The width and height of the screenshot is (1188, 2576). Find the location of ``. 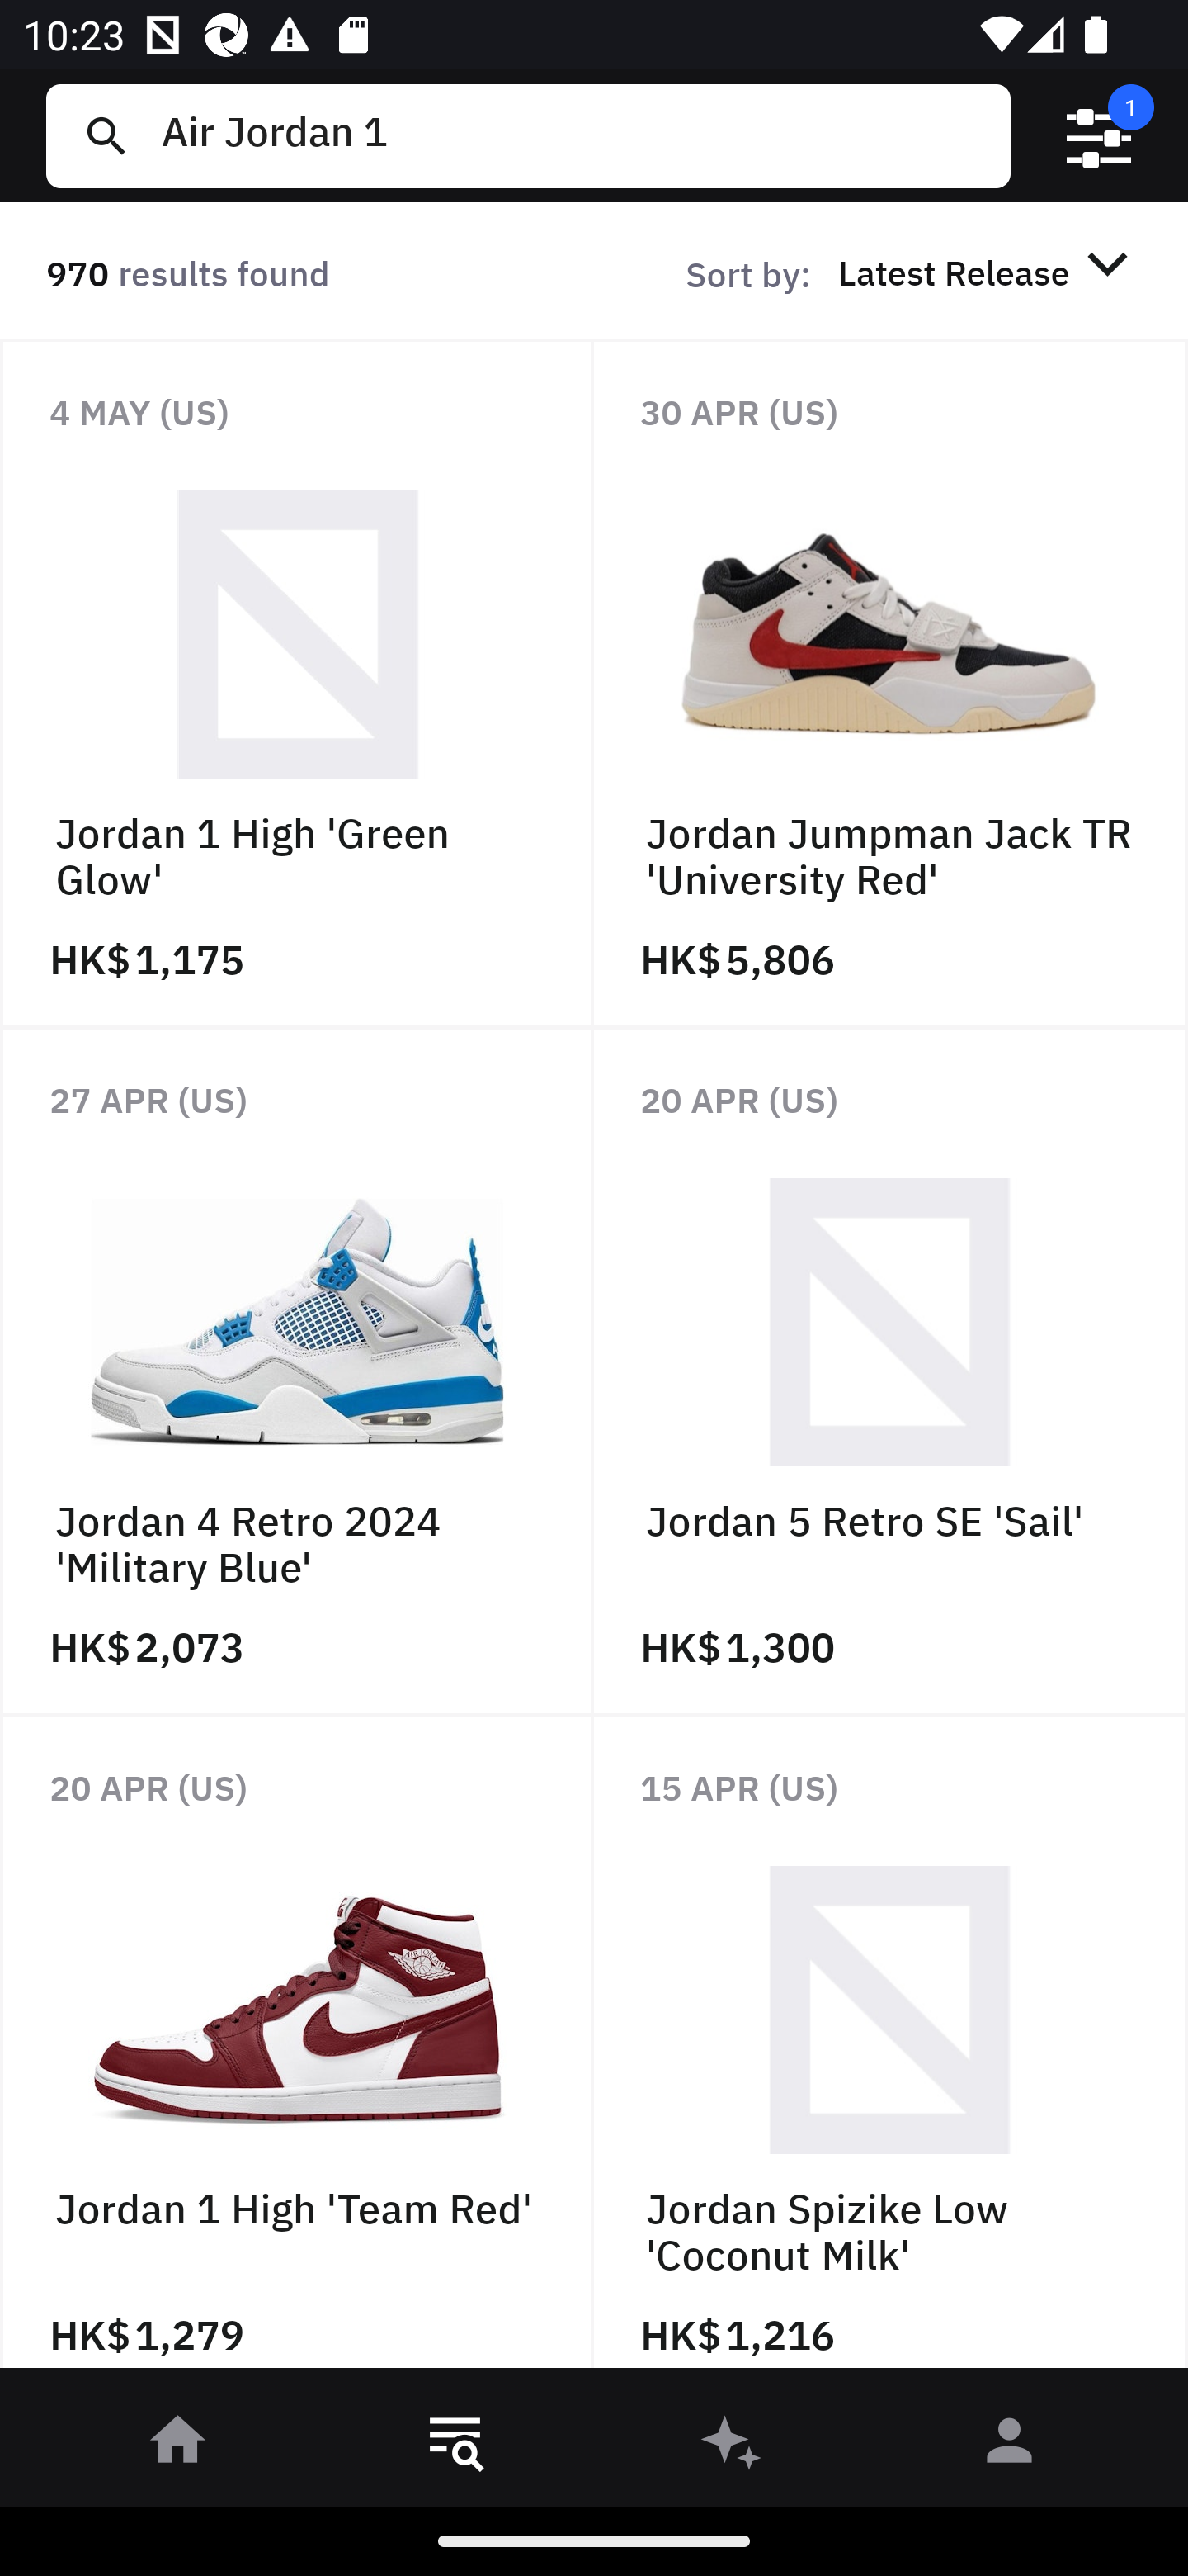

 is located at coordinates (1099, 136).